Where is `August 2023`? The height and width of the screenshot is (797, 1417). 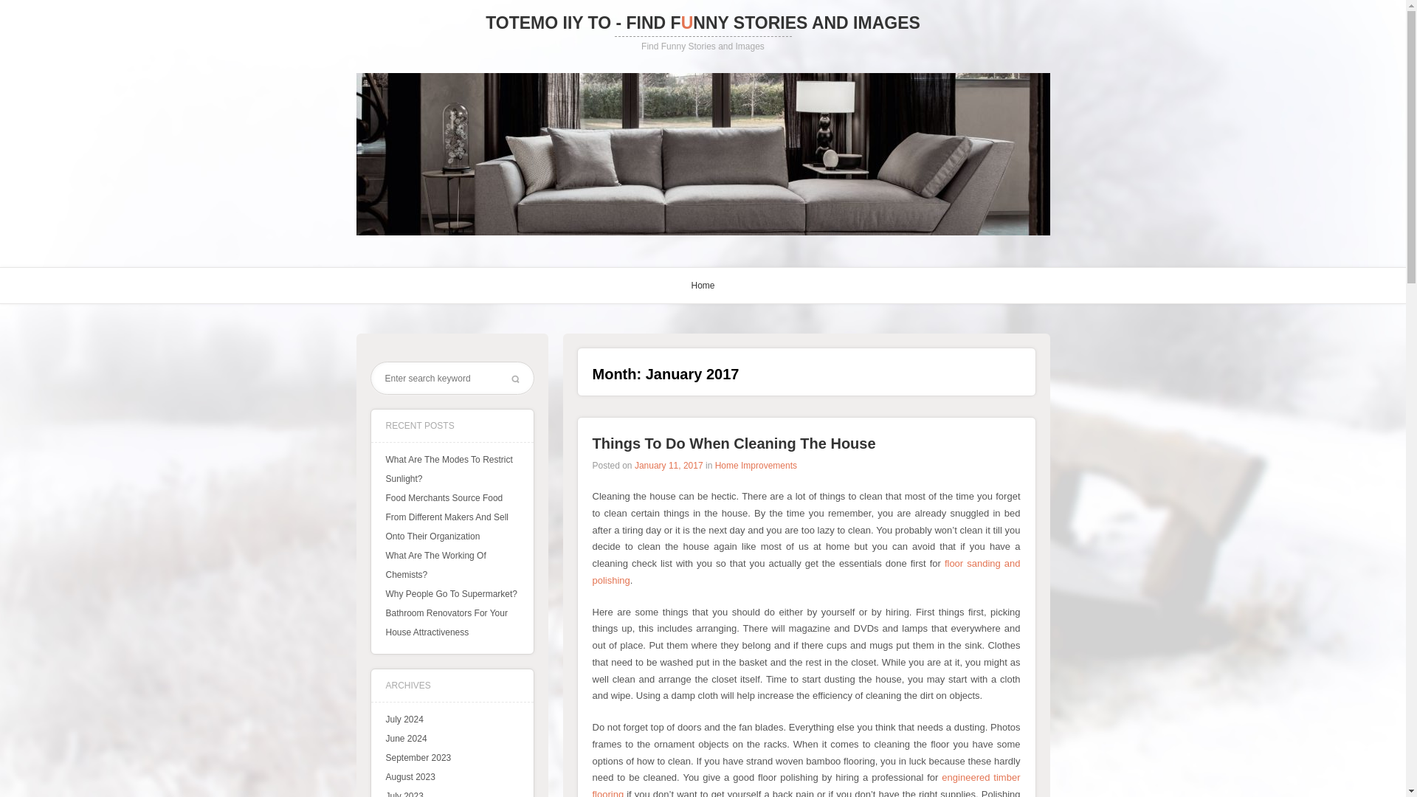
August 2023 is located at coordinates (410, 776).